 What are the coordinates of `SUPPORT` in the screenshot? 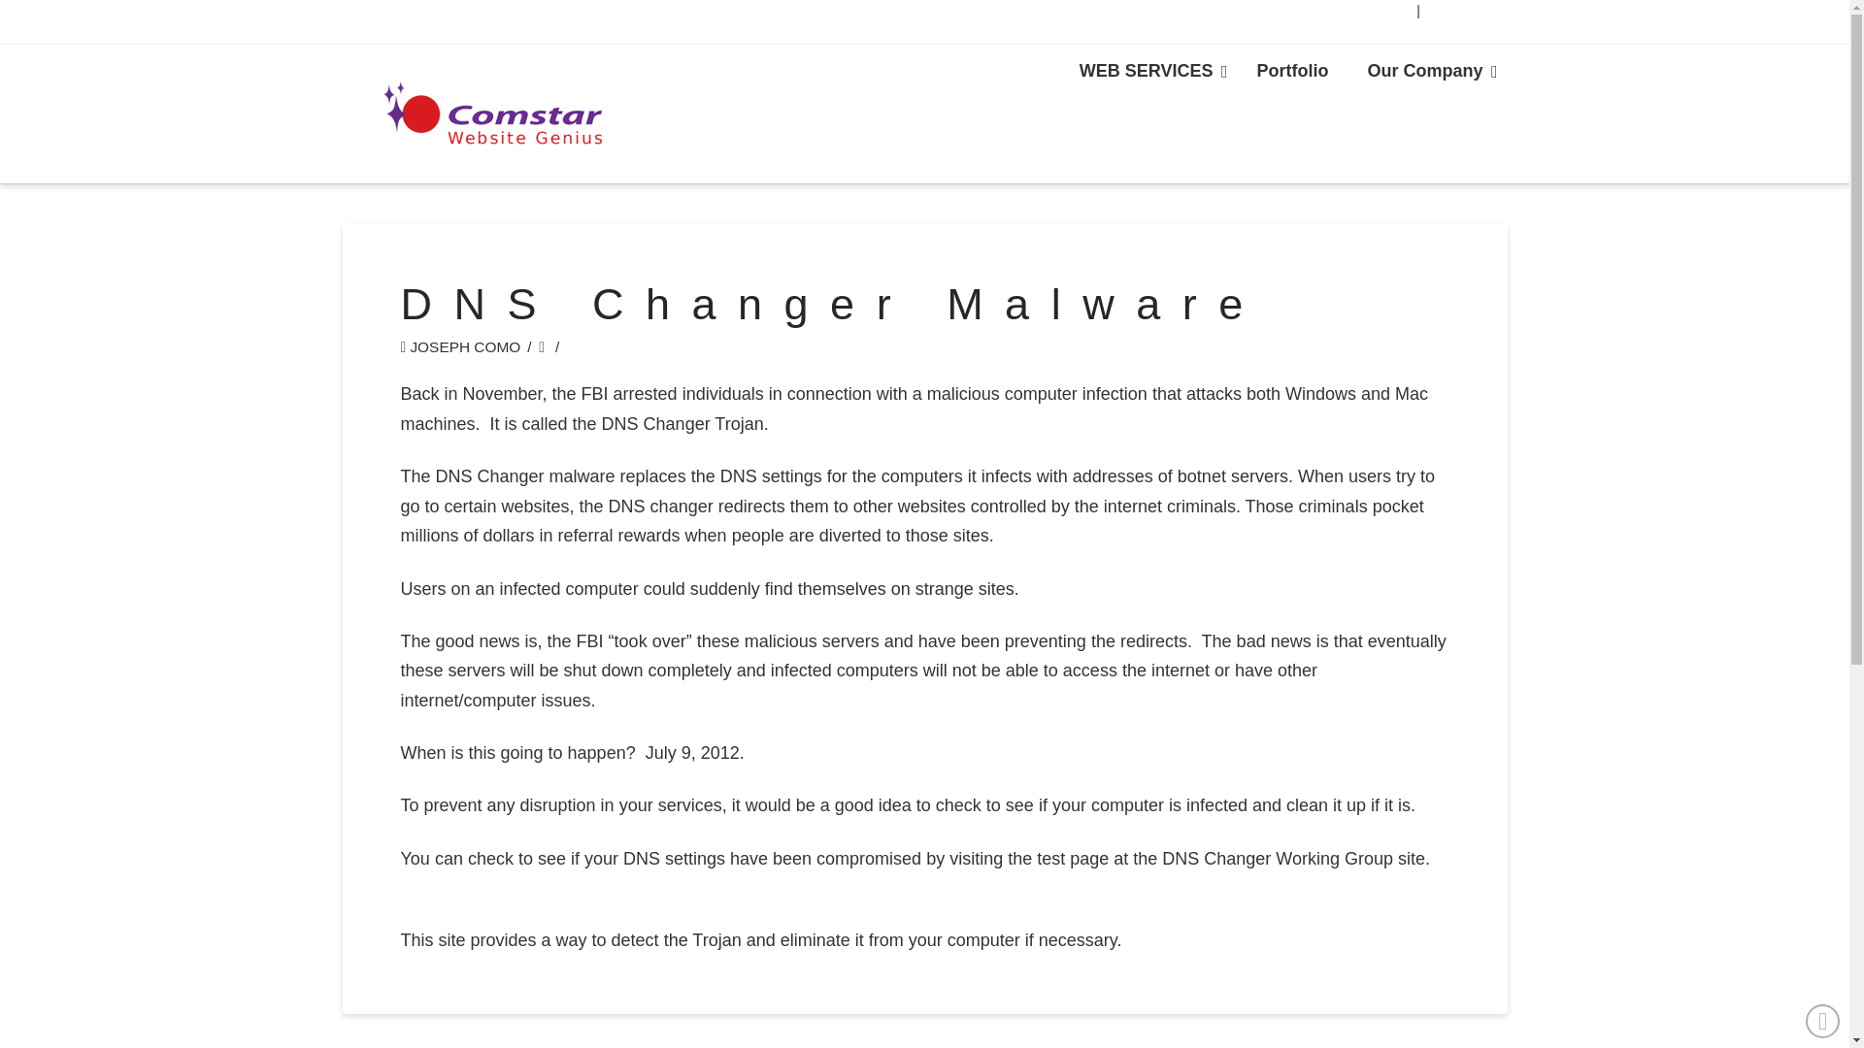 It's located at (1381, 11).